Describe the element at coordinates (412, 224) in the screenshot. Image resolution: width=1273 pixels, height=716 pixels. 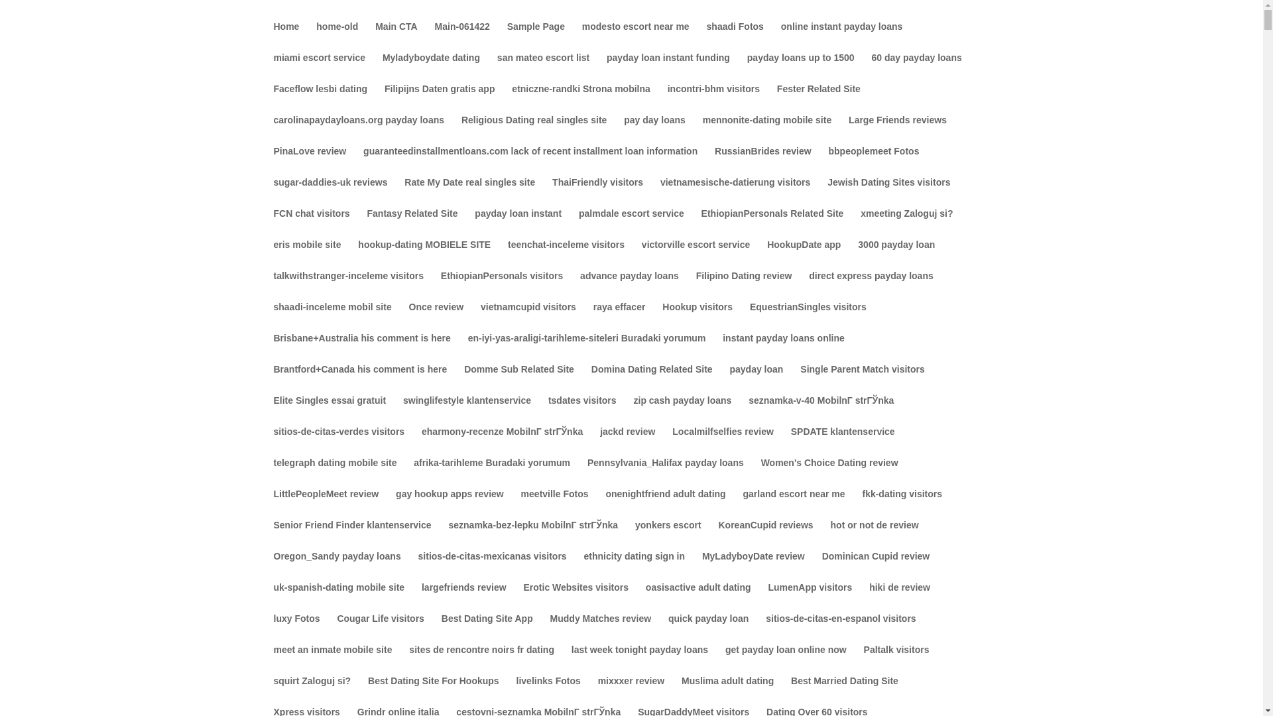
I see `Fantasy Related Site` at that location.